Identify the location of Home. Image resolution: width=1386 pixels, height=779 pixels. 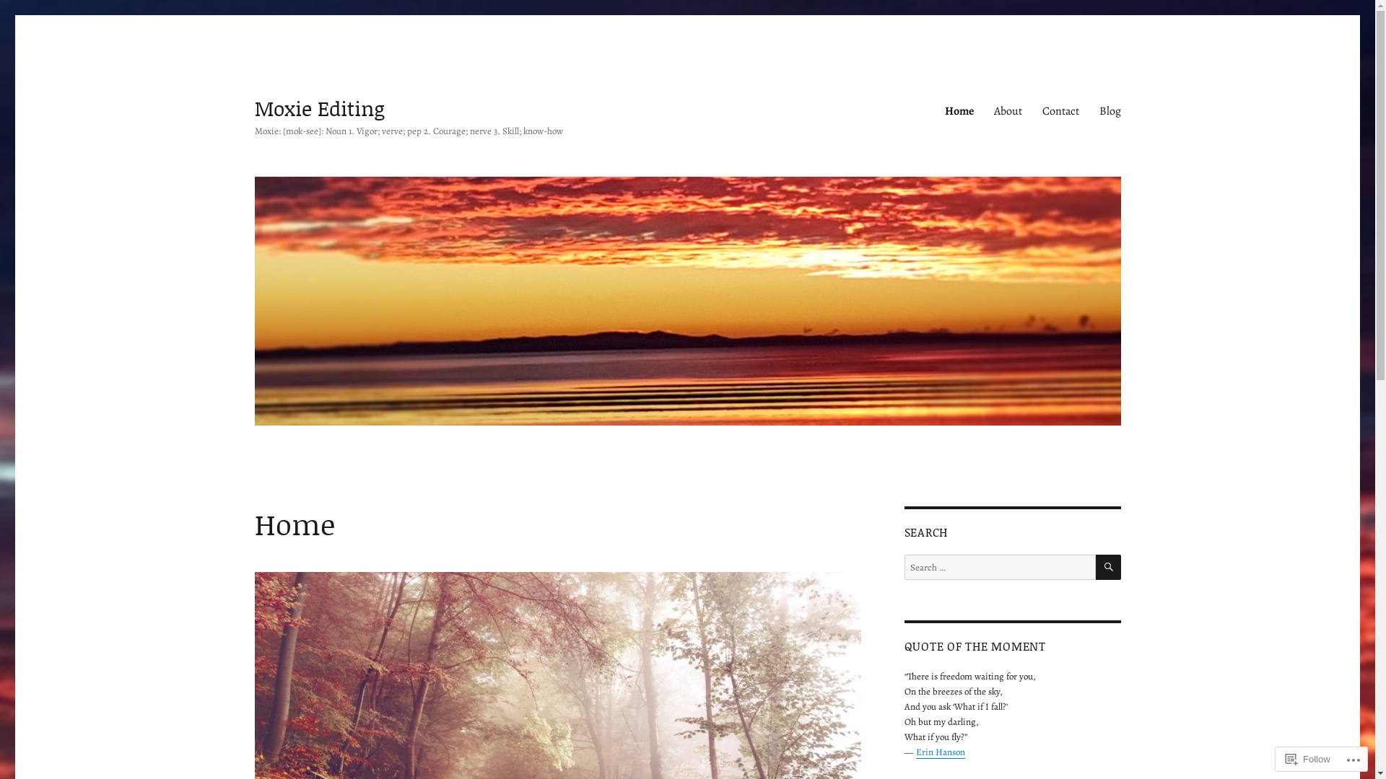
(959, 111).